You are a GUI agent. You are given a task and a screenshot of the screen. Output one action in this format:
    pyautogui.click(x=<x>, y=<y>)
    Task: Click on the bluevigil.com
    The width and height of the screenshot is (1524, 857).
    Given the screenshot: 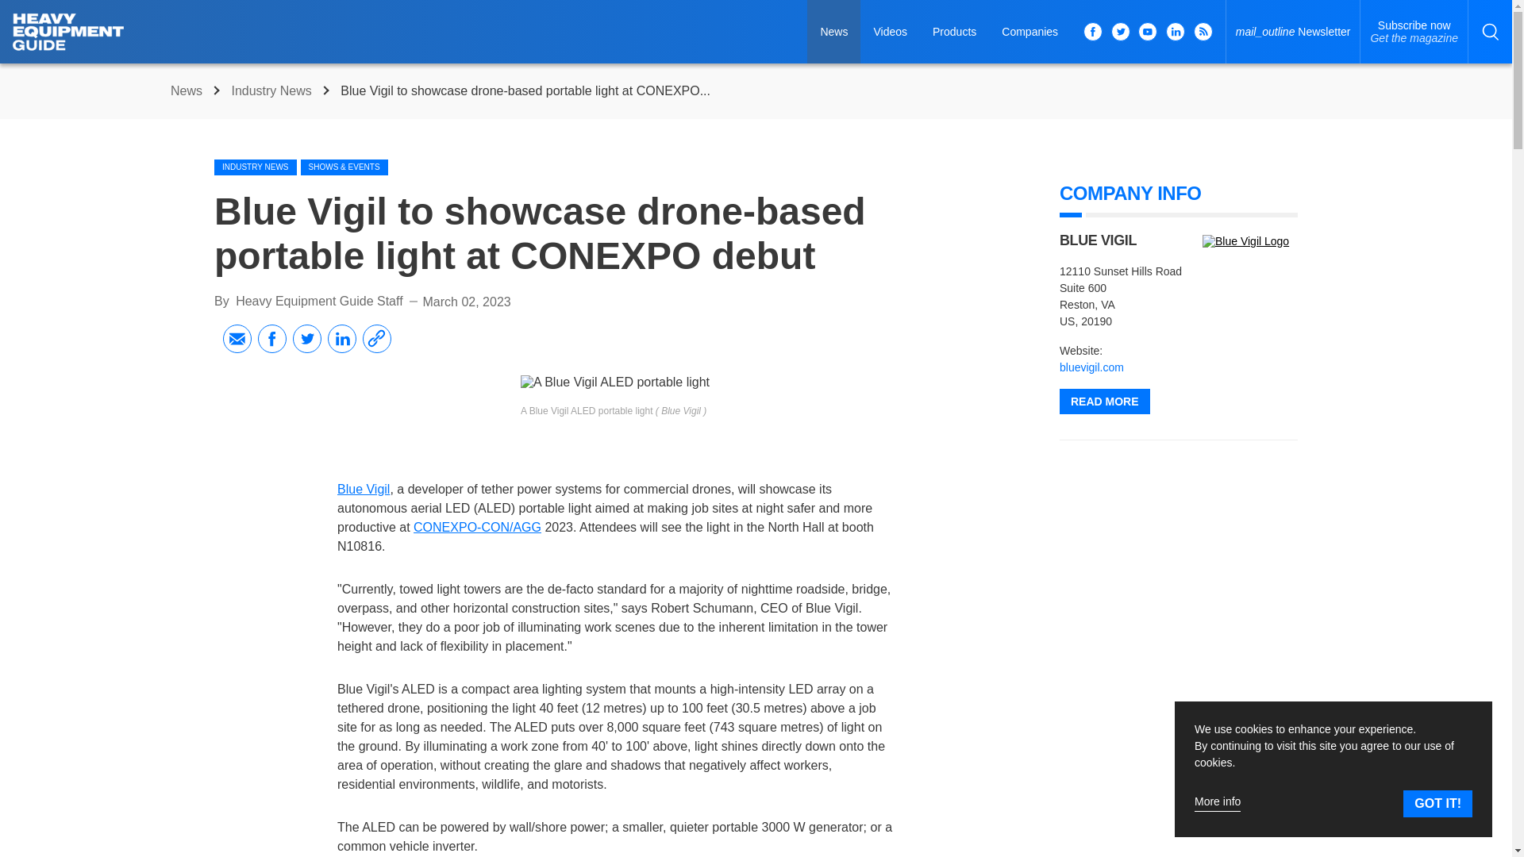 What is the action you would take?
    pyautogui.click(x=1098, y=240)
    